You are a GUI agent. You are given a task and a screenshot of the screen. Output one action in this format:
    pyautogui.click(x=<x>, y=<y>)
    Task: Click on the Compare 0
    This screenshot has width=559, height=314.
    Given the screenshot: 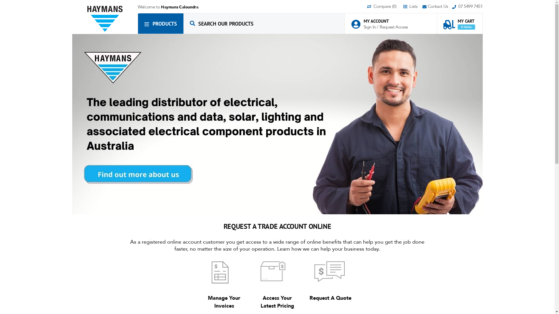 What is the action you would take?
    pyautogui.click(x=385, y=7)
    